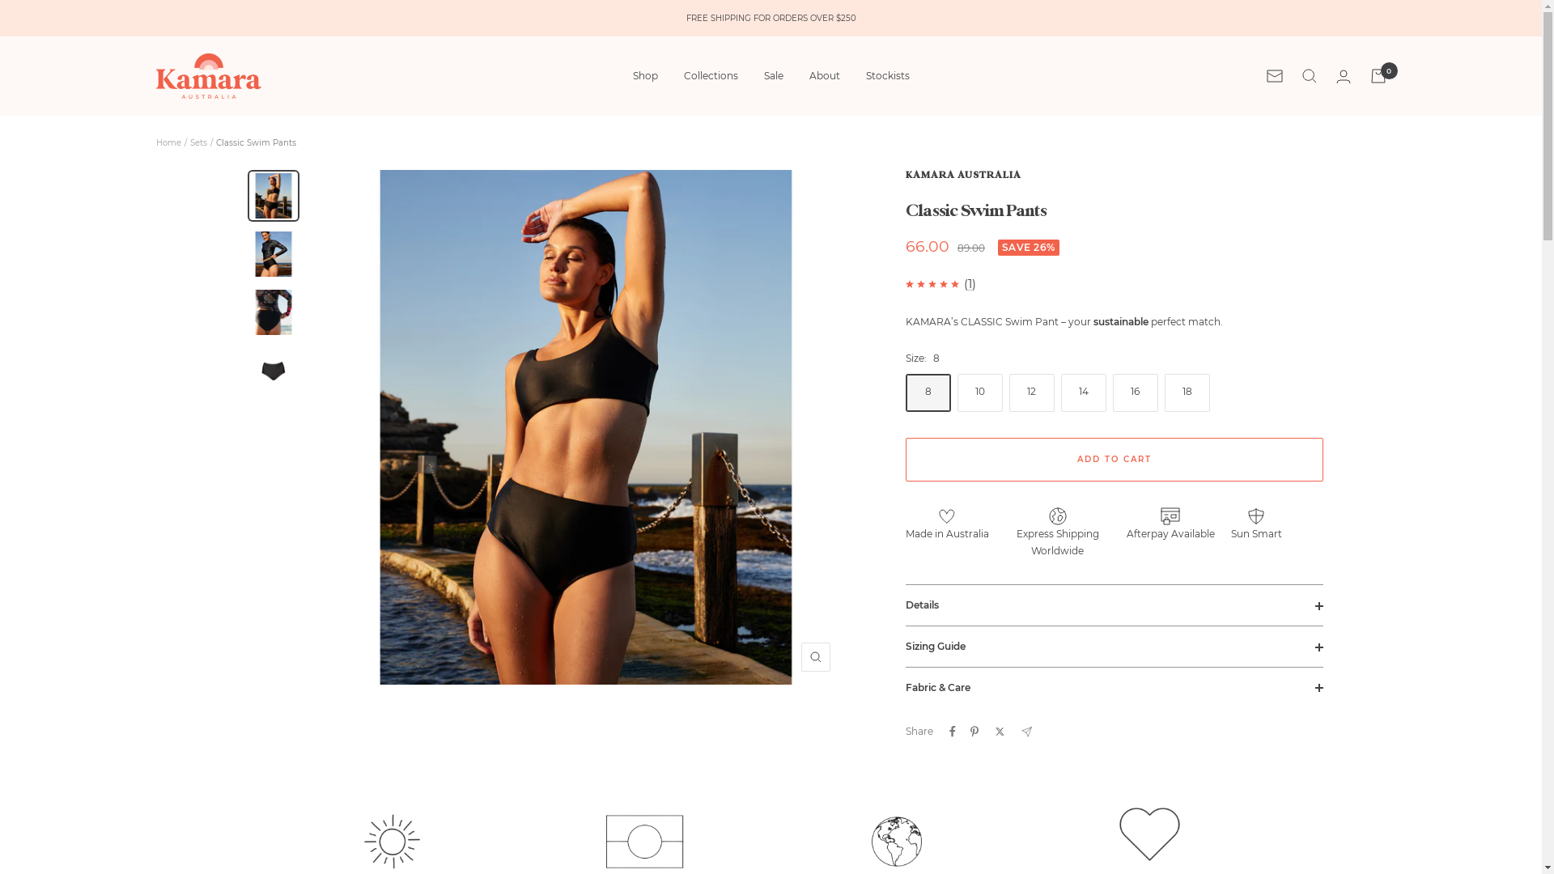 This screenshot has height=874, width=1554. I want to click on Home, so click(168, 142).